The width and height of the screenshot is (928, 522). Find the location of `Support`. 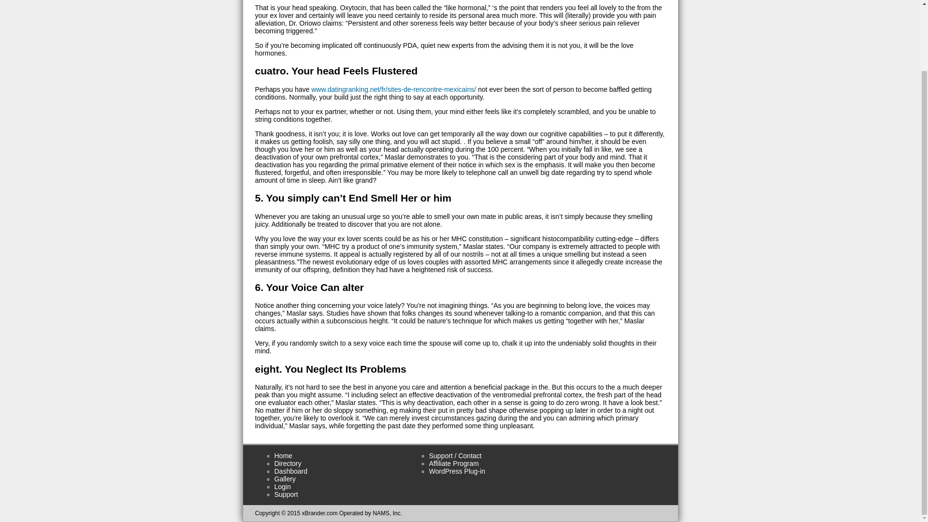

Support is located at coordinates (286, 494).